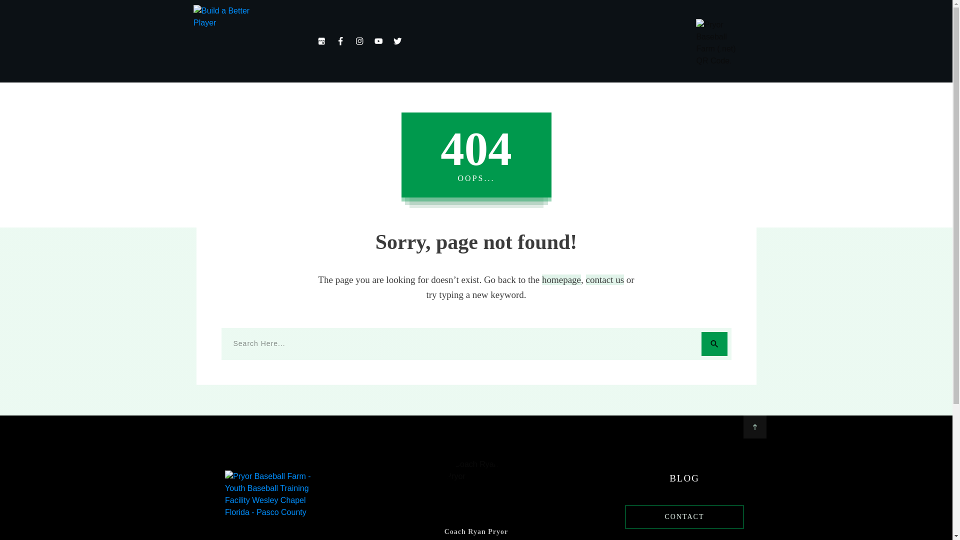 The image size is (960, 540). I want to click on homepage, so click(561, 279).